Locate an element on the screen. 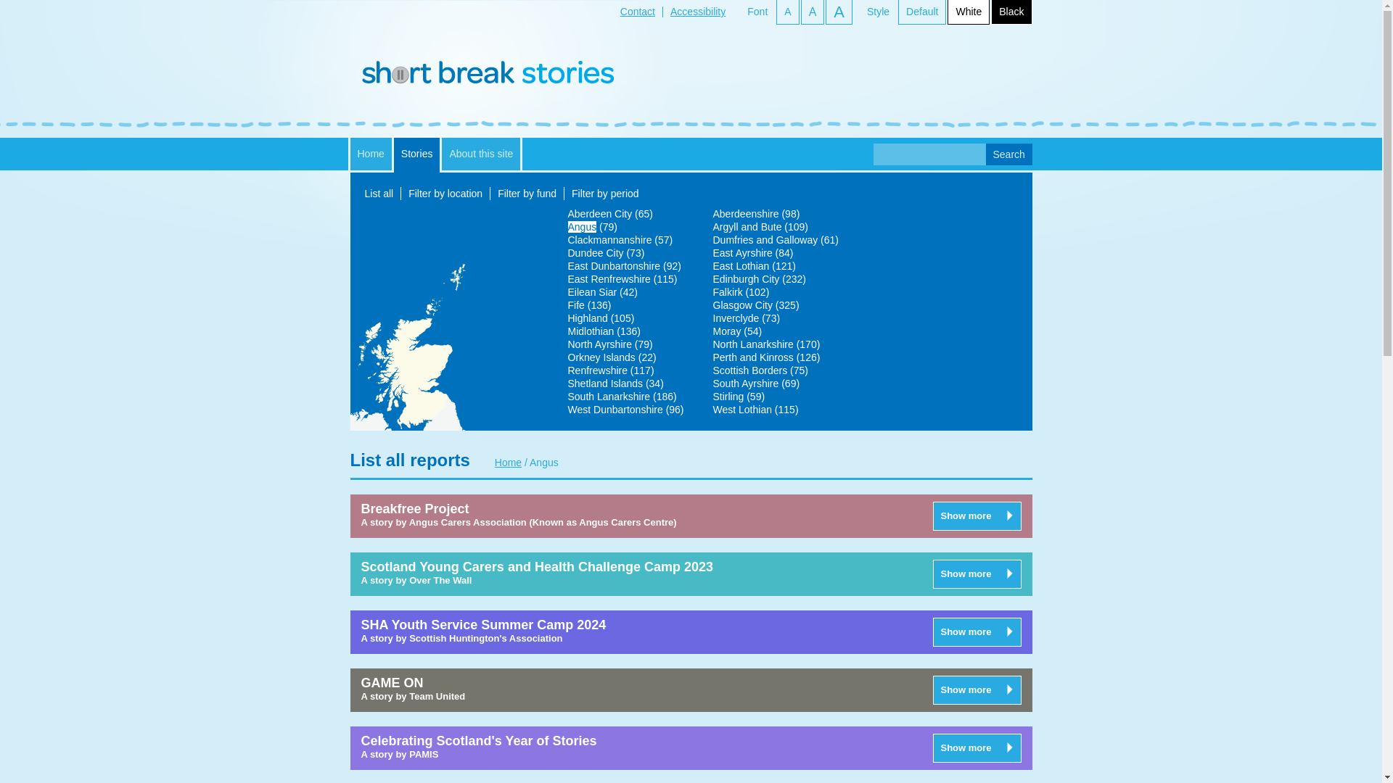 The height and width of the screenshot is (783, 1393). Aberdeen City is located at coordinates (599, 214).